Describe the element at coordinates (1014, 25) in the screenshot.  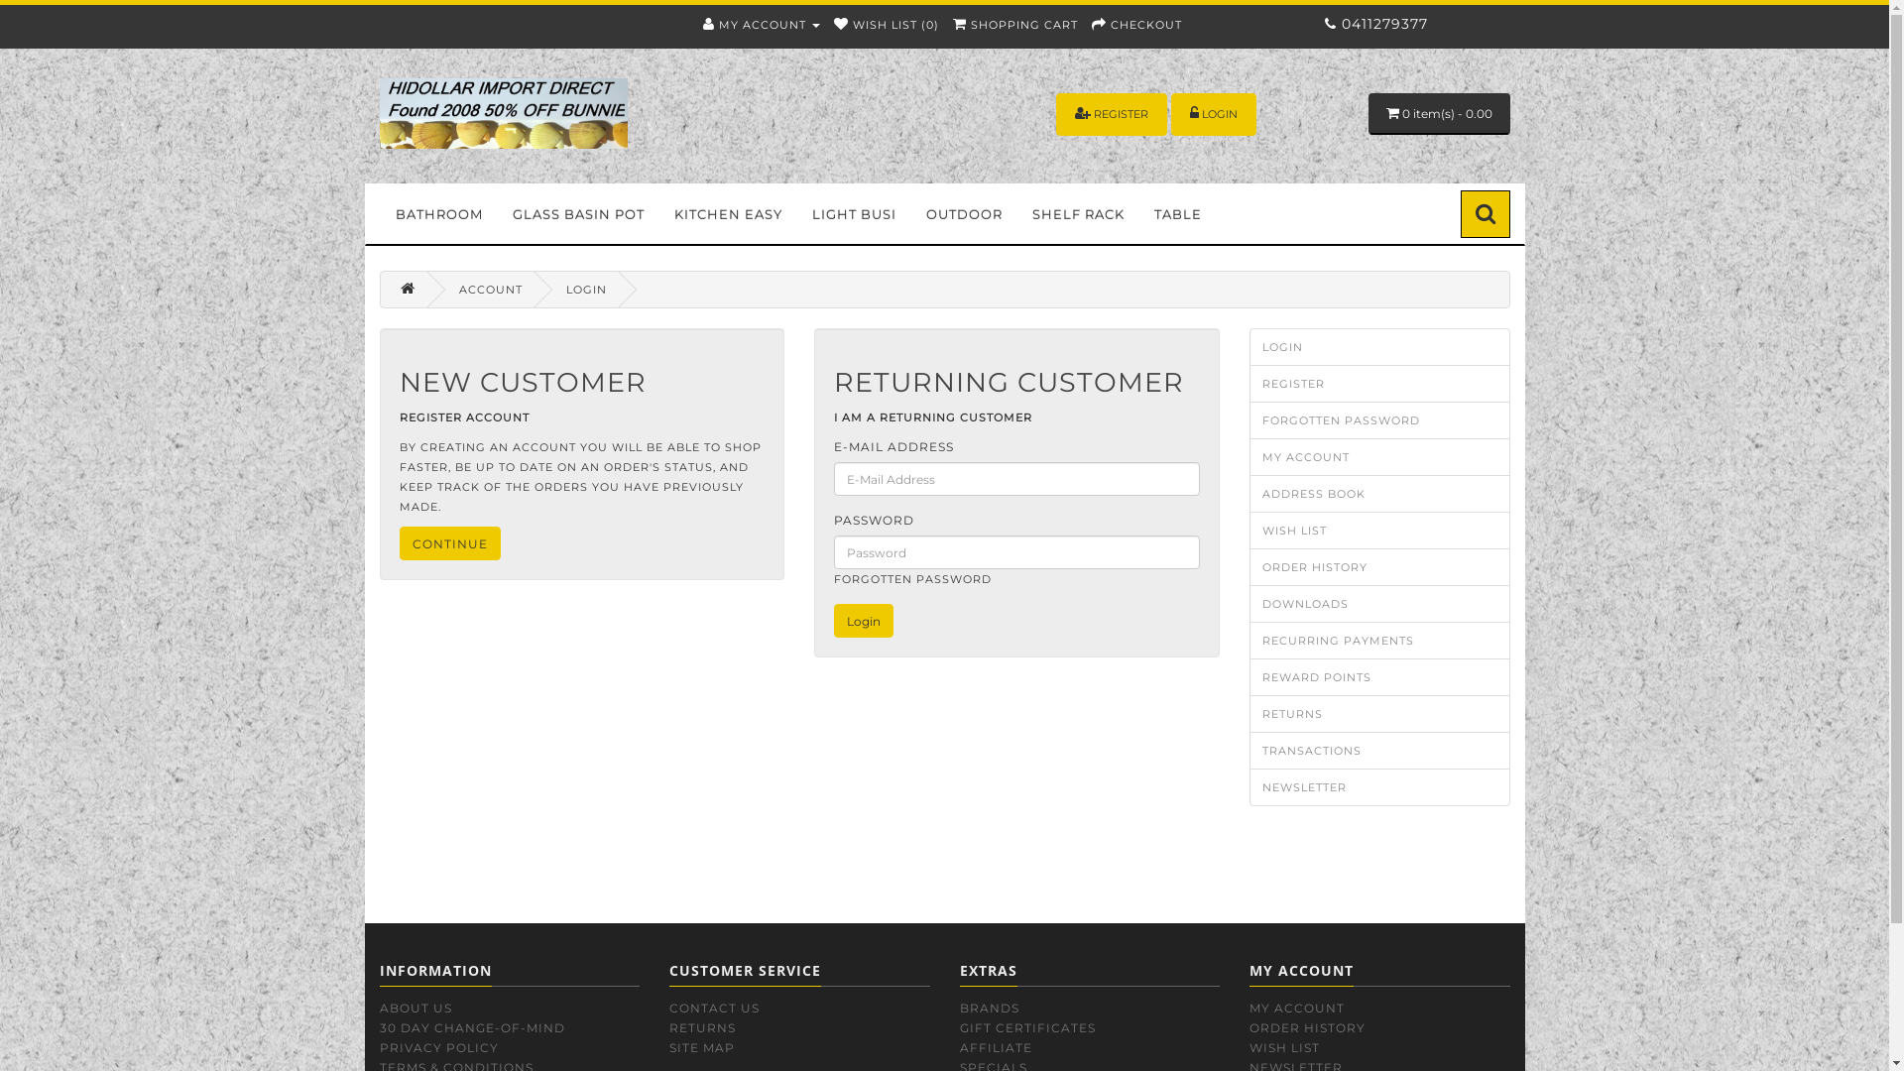
I see `SHOPPING CART` at that location.